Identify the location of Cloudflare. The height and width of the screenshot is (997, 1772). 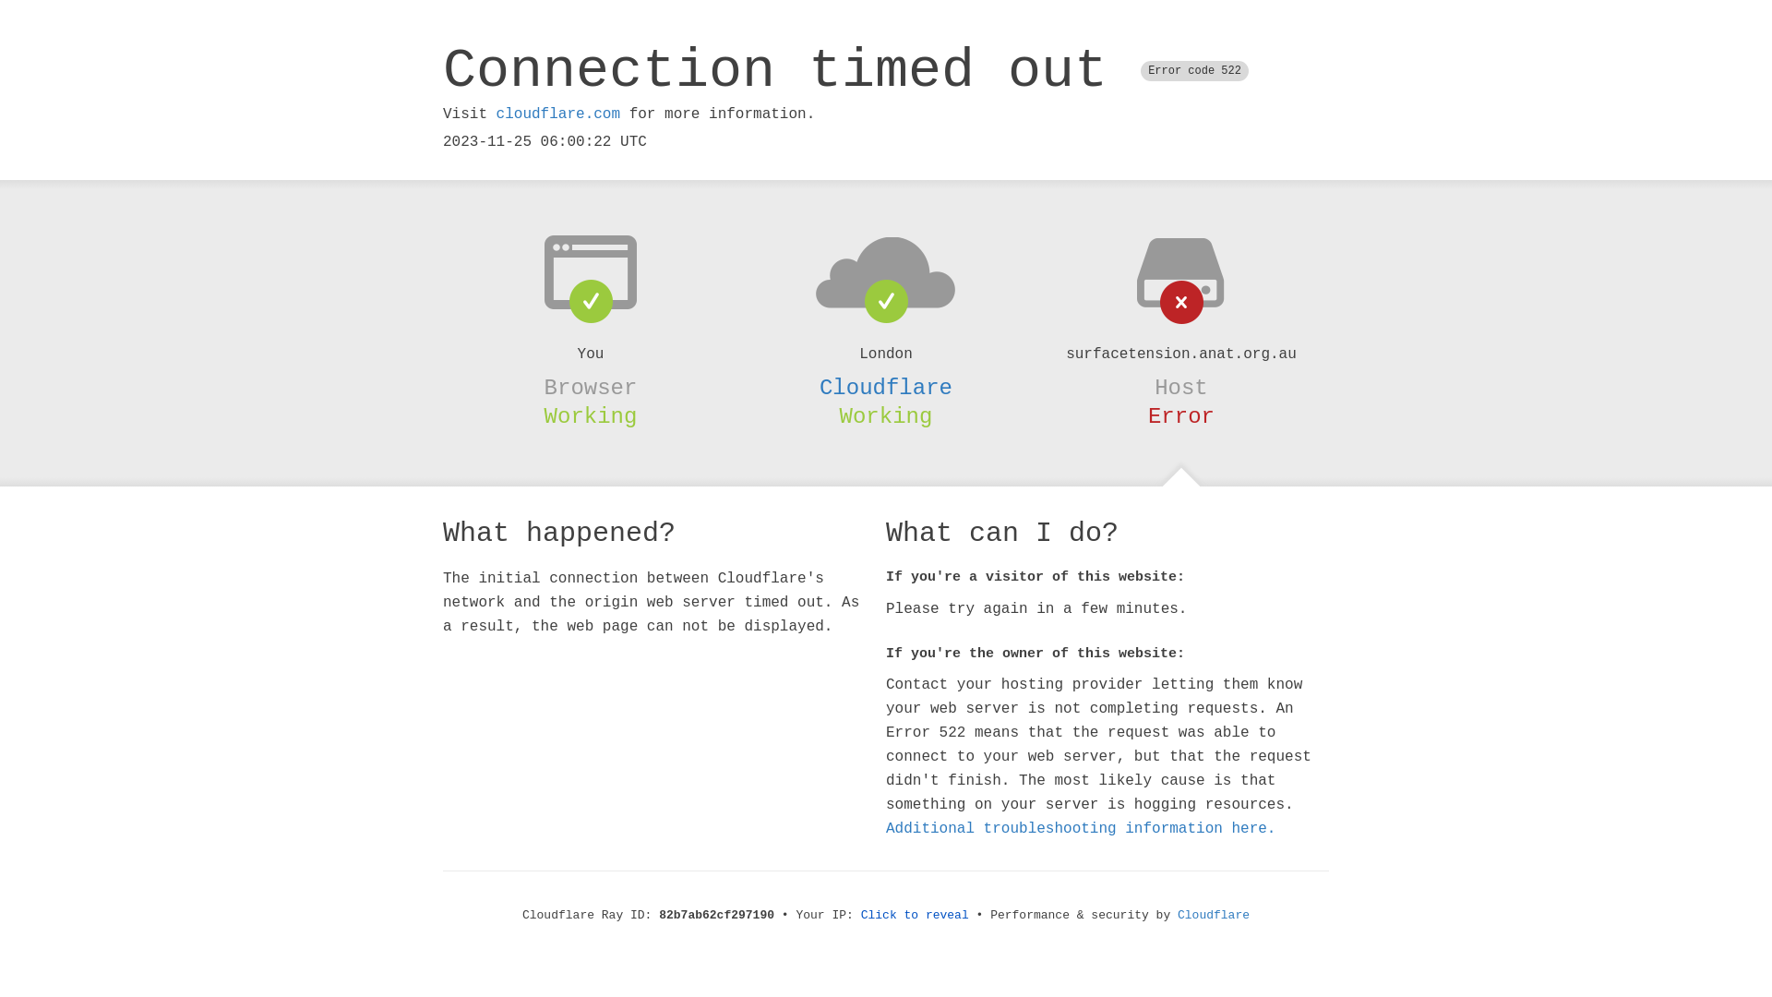
(1214, 916).